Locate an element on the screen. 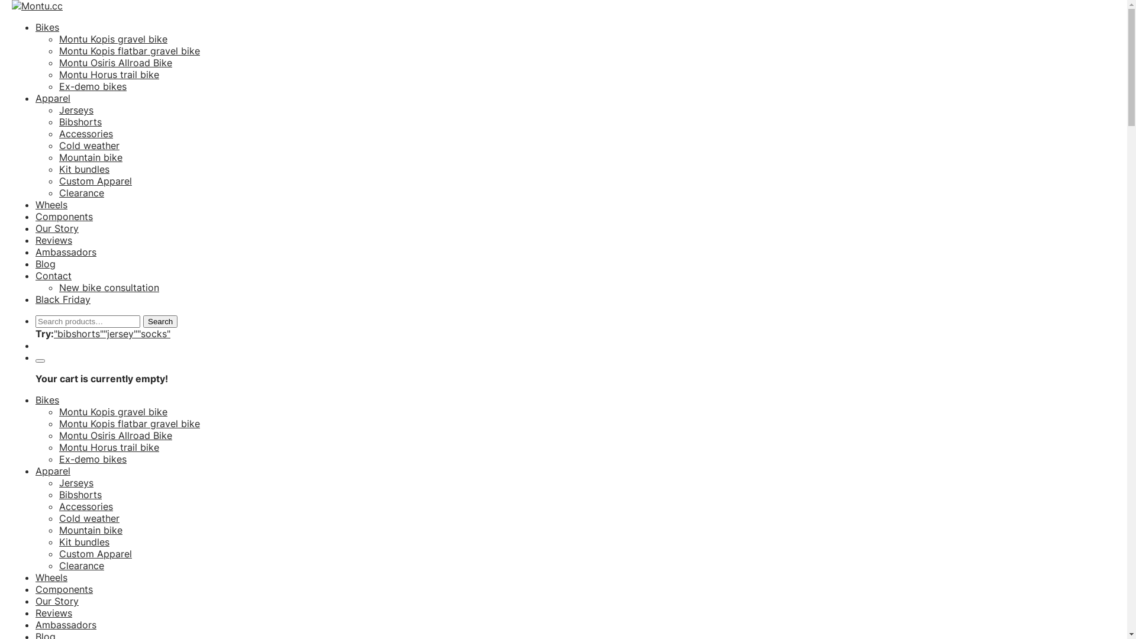 This screenshot has width=1136, height=639. Montu Kopis flatbar gravel bike is located at coordinates (130, 51).